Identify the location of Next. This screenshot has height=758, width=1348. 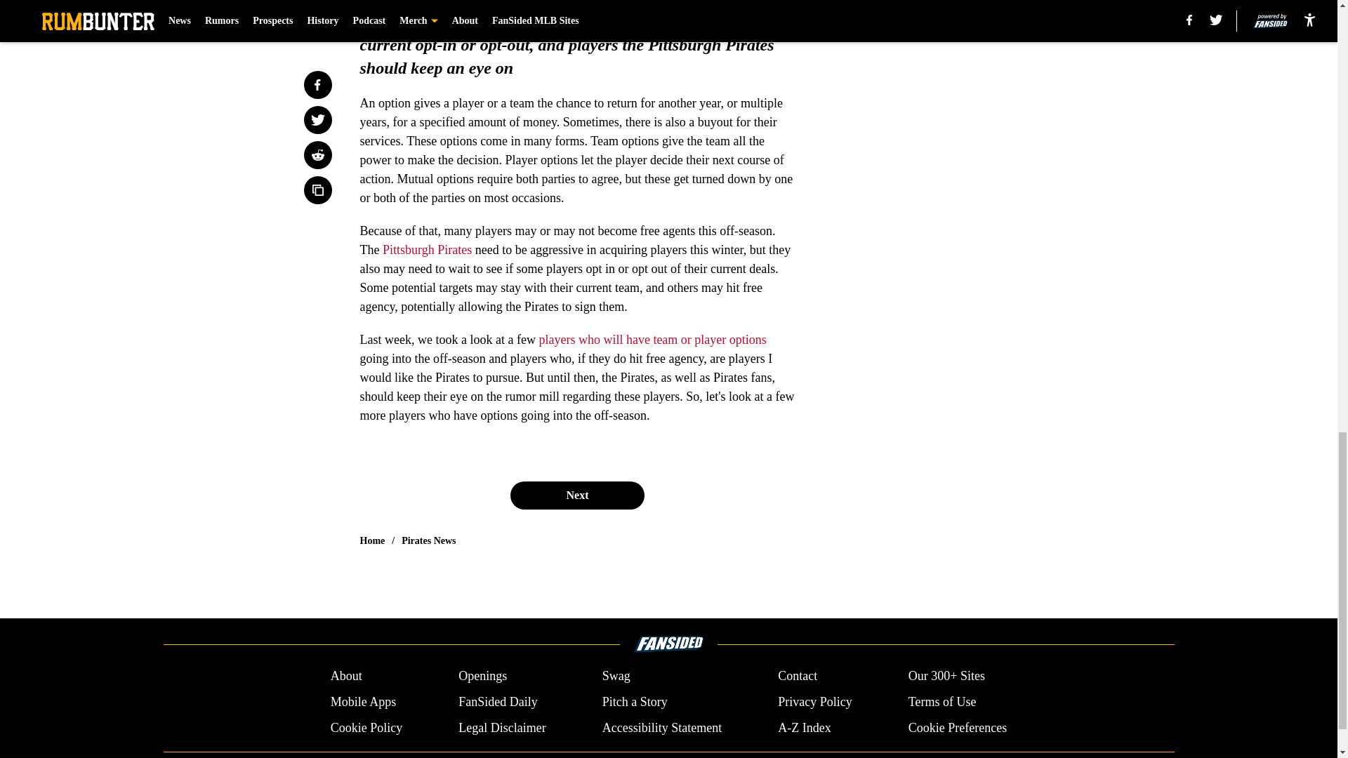
(576, 495).